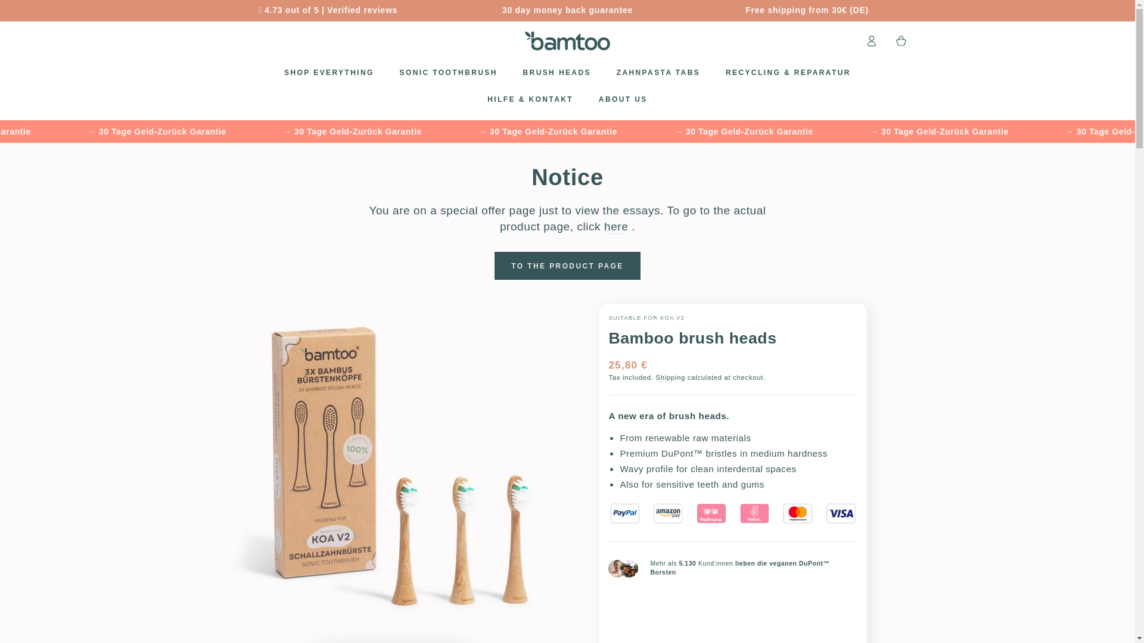 This screenshot has width=1144, height=643. Describe the element at coordinates (623, 99) in the screenshot. I see `ABOUT US` at that location.